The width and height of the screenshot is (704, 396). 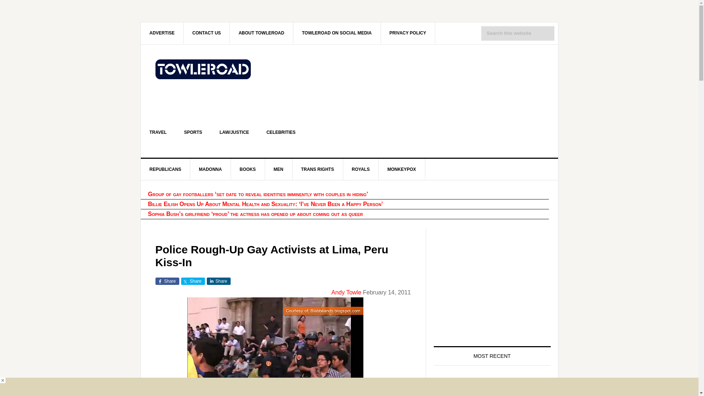 What do you see at coordinates (281, 132) in the screenshot?
I see `CELEBRITIES` at bounding box center [281, 132].